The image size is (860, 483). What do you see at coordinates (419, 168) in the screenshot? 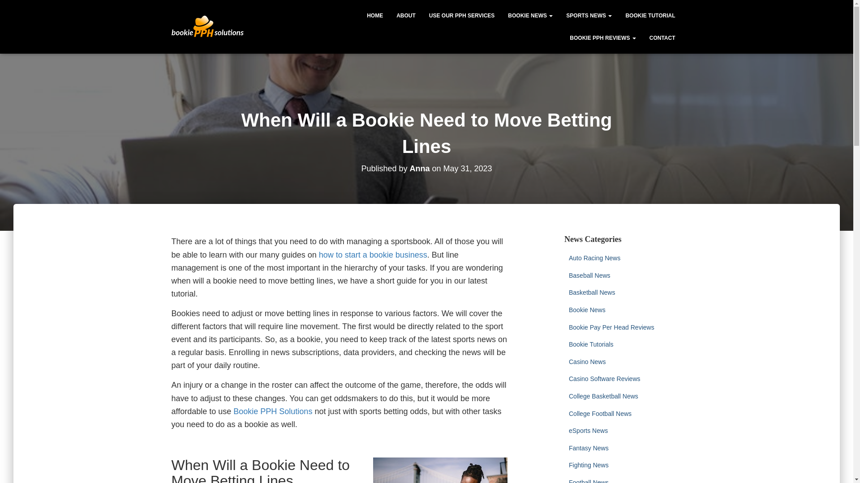
I see `Anna` at bounding box center [419, 168].